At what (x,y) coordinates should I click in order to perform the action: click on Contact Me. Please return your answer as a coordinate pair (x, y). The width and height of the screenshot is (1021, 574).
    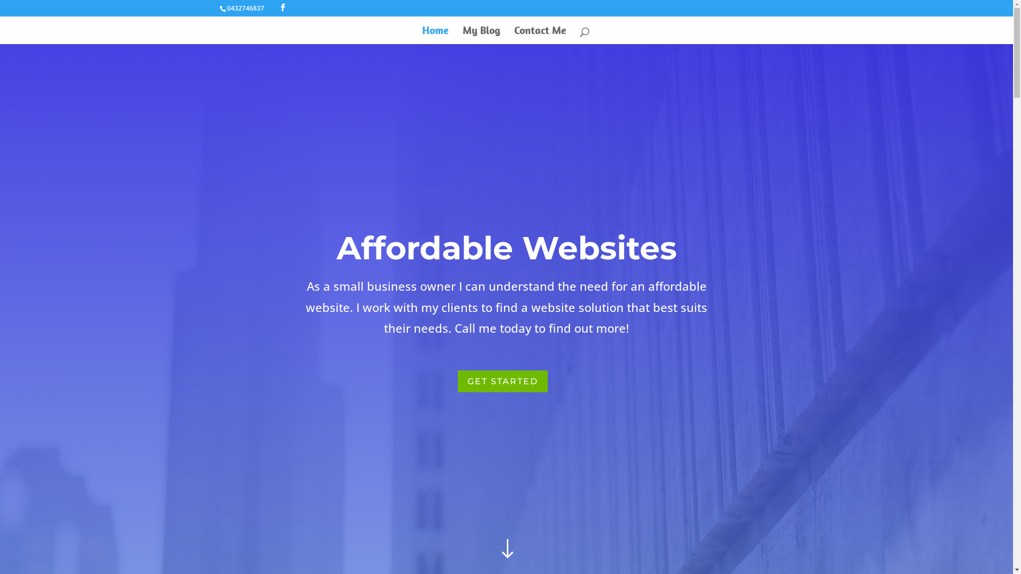
    Looking at the image, I should click on (540, 35).